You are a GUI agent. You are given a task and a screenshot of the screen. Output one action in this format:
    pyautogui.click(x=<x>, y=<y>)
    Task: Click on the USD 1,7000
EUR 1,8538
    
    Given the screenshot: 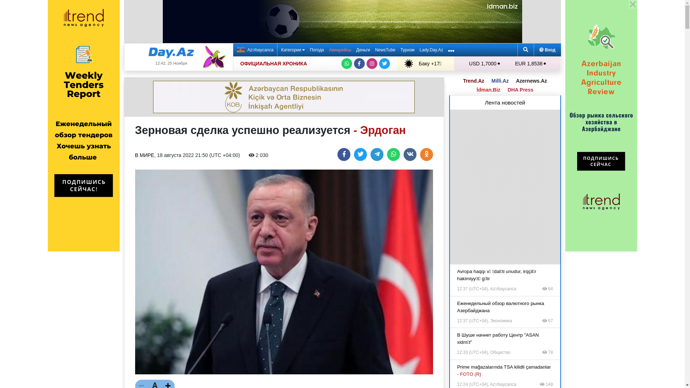 What is the action you would take?
    pyautogui.click(x=507, y=64)
    